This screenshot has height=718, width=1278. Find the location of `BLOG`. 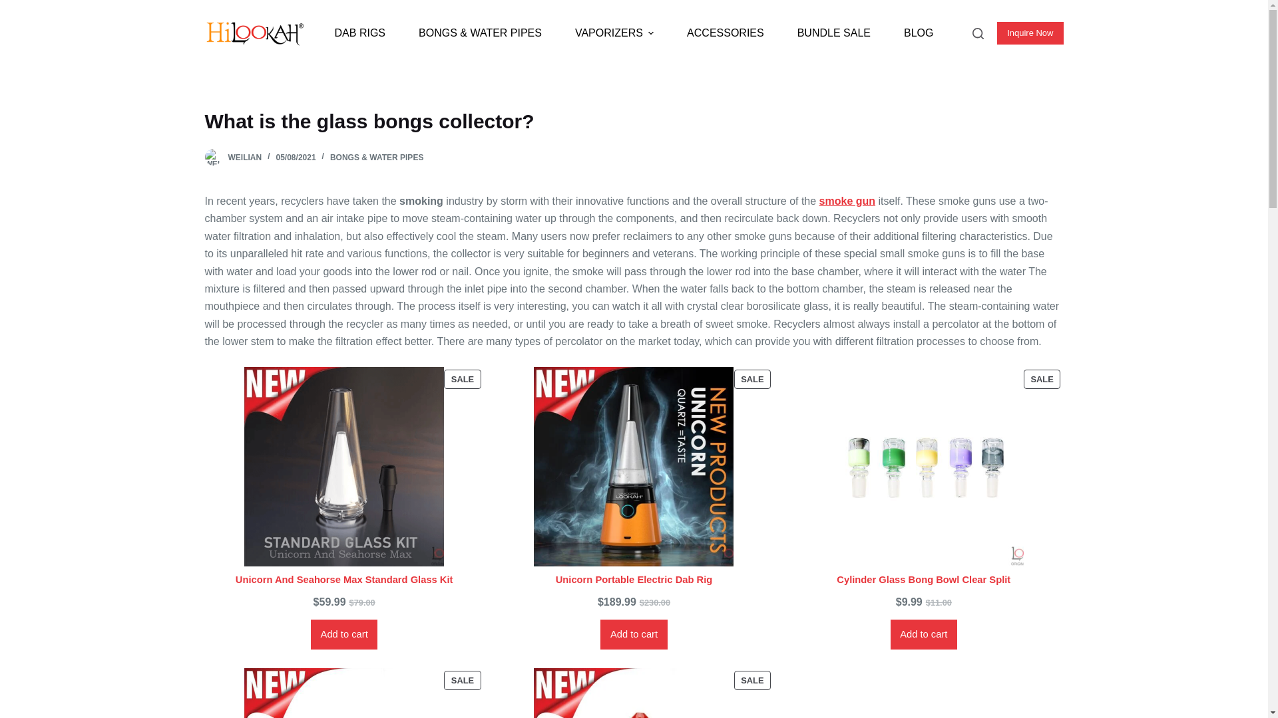

BLOG is located at coordinates (918, 33).